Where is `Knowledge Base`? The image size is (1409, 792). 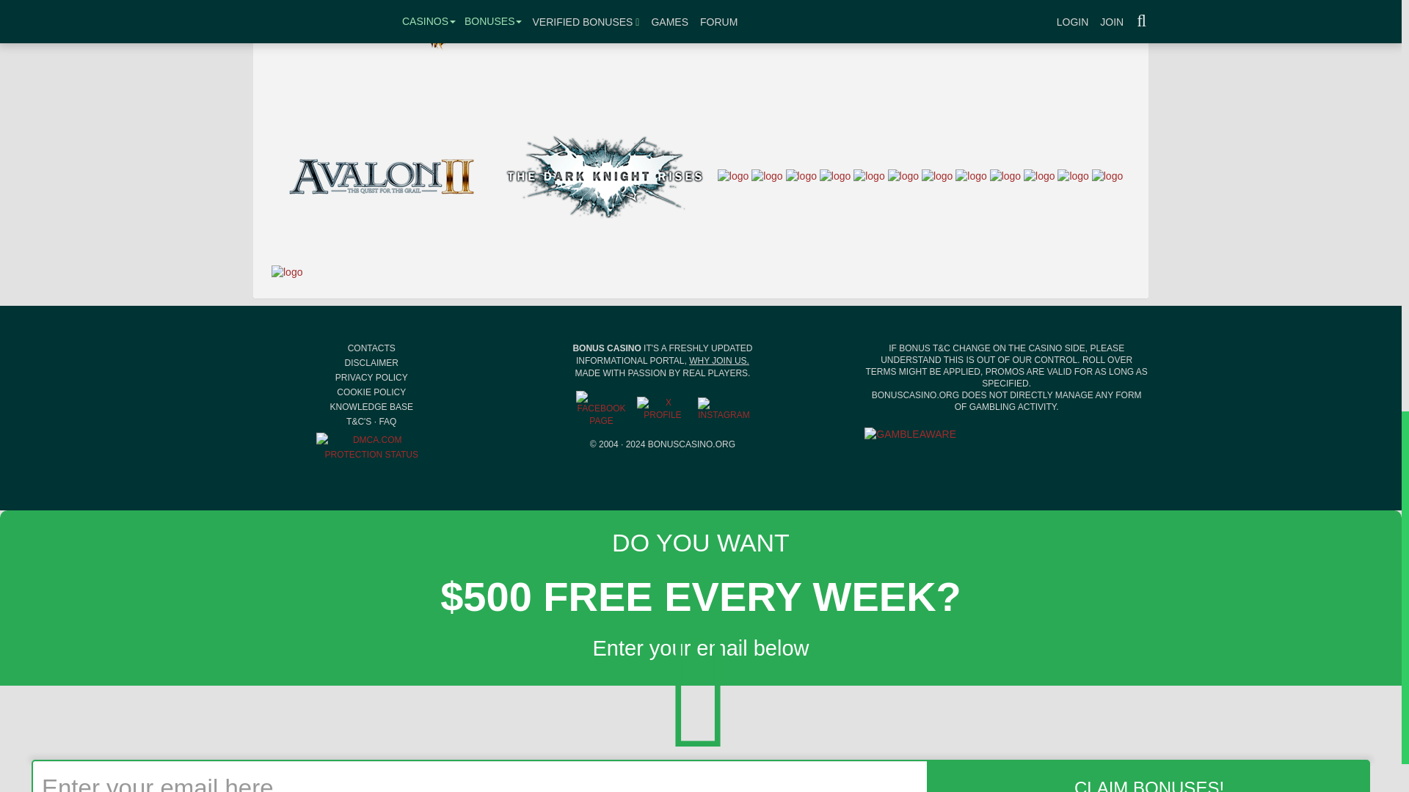
Knowledge Base is located at coordinates (371, 406).